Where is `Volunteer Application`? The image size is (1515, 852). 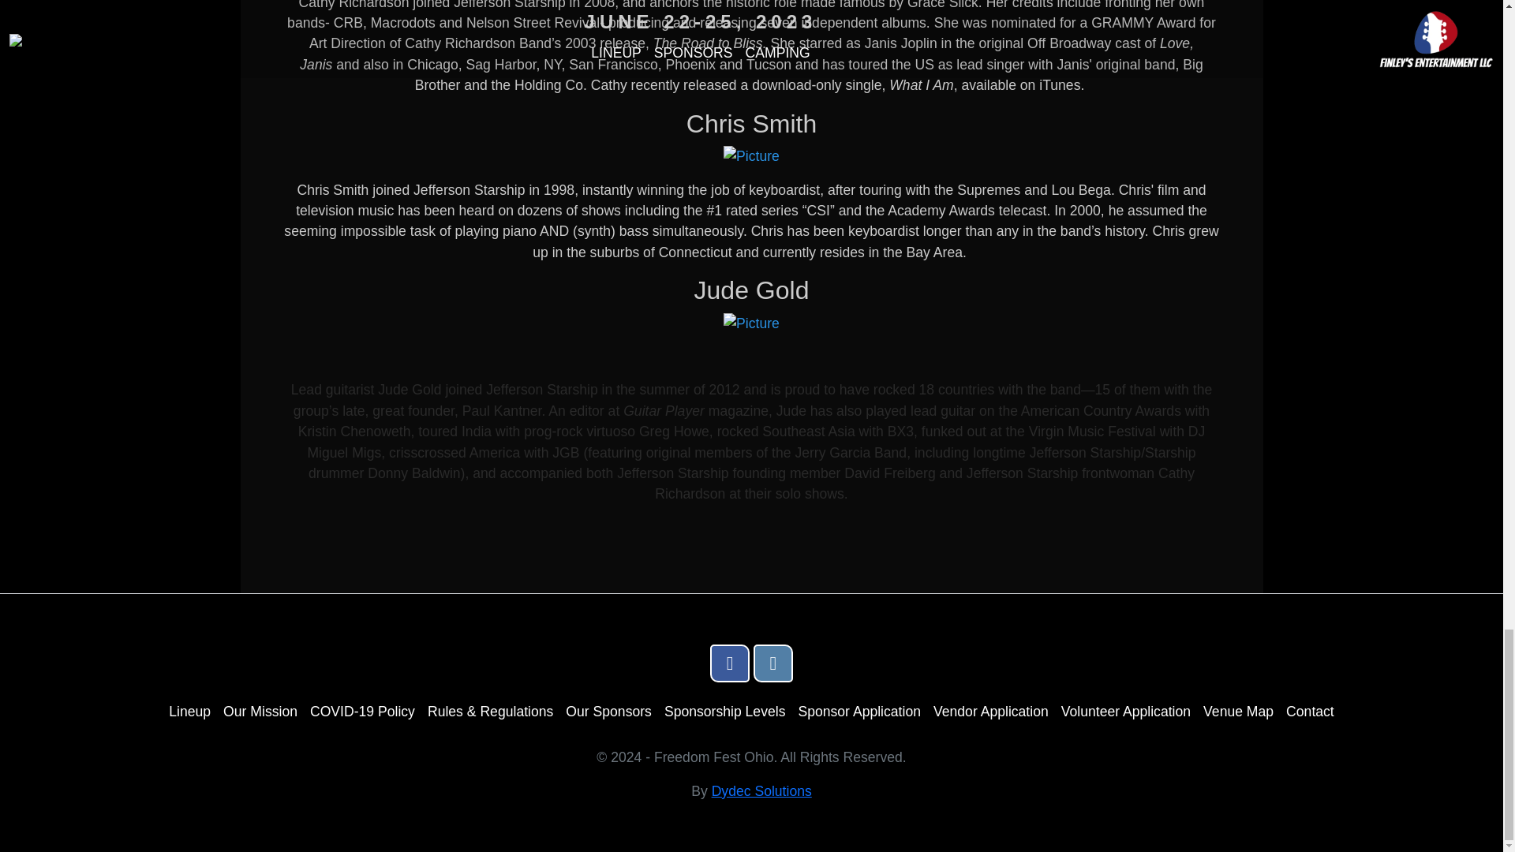
Volunteer Application is located at coordinates (1126, 712).